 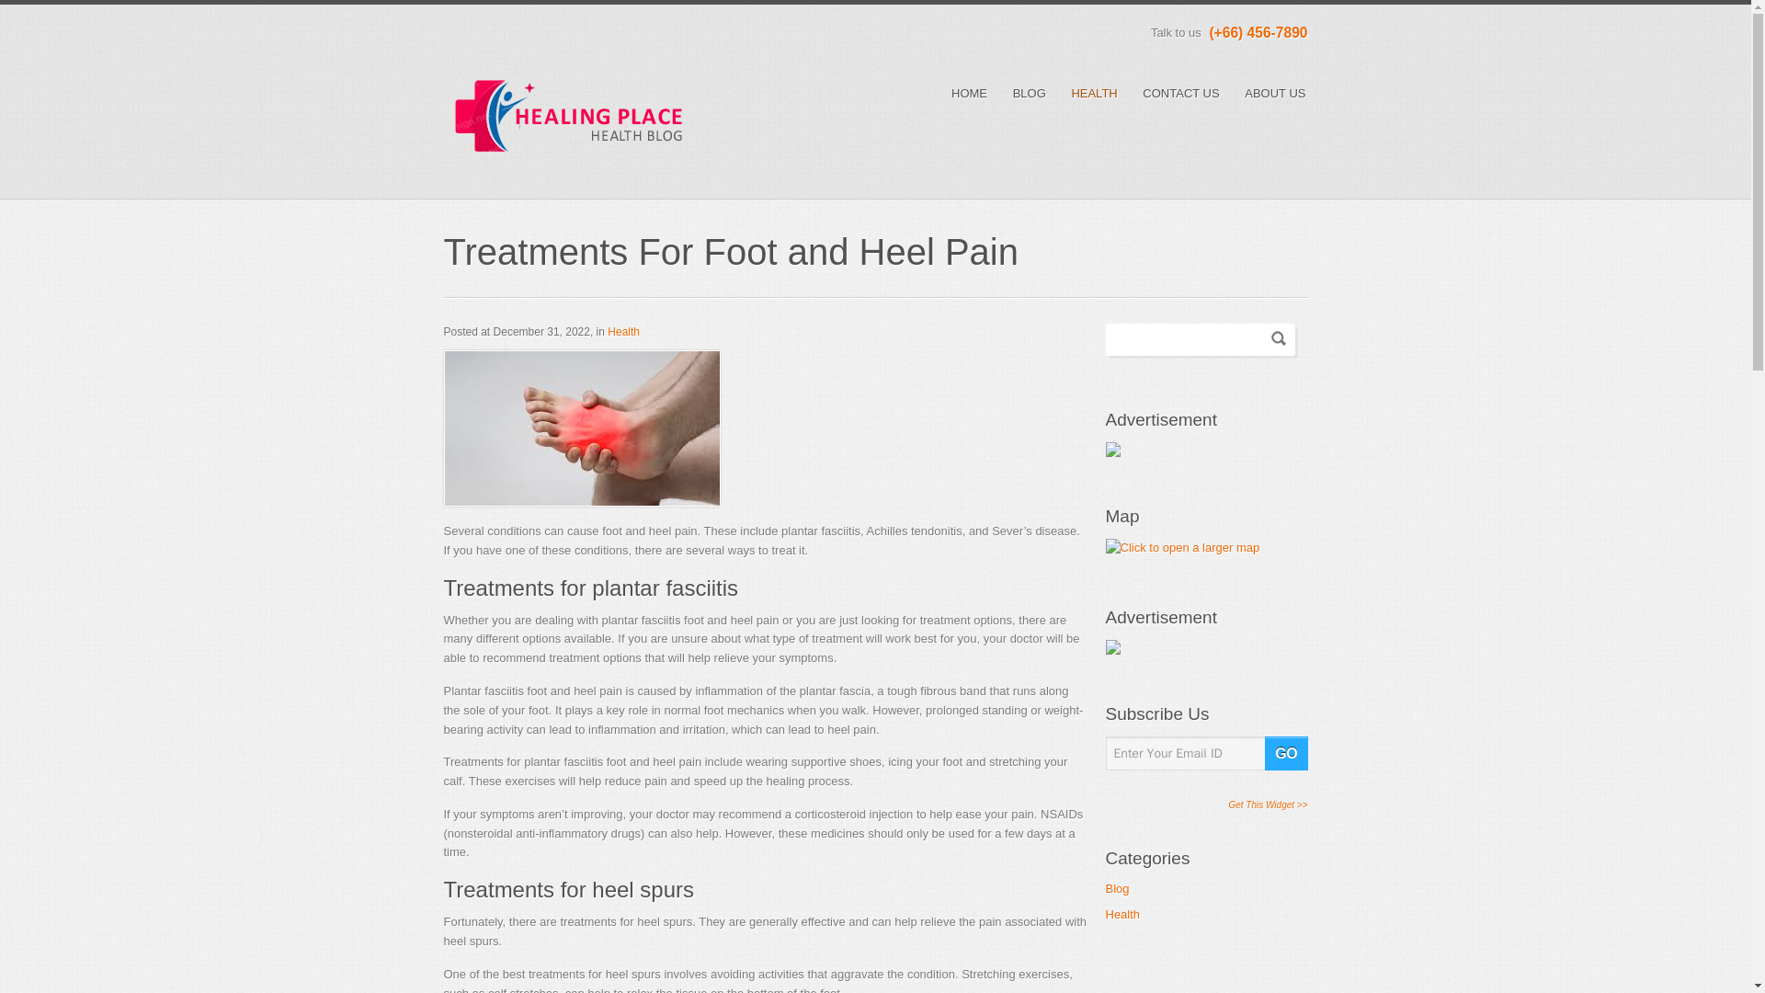 What do you see at coordinates (1182, 546) in the screenshot?
I see `Click to open a larger map` at bounding box center [1182, 546].